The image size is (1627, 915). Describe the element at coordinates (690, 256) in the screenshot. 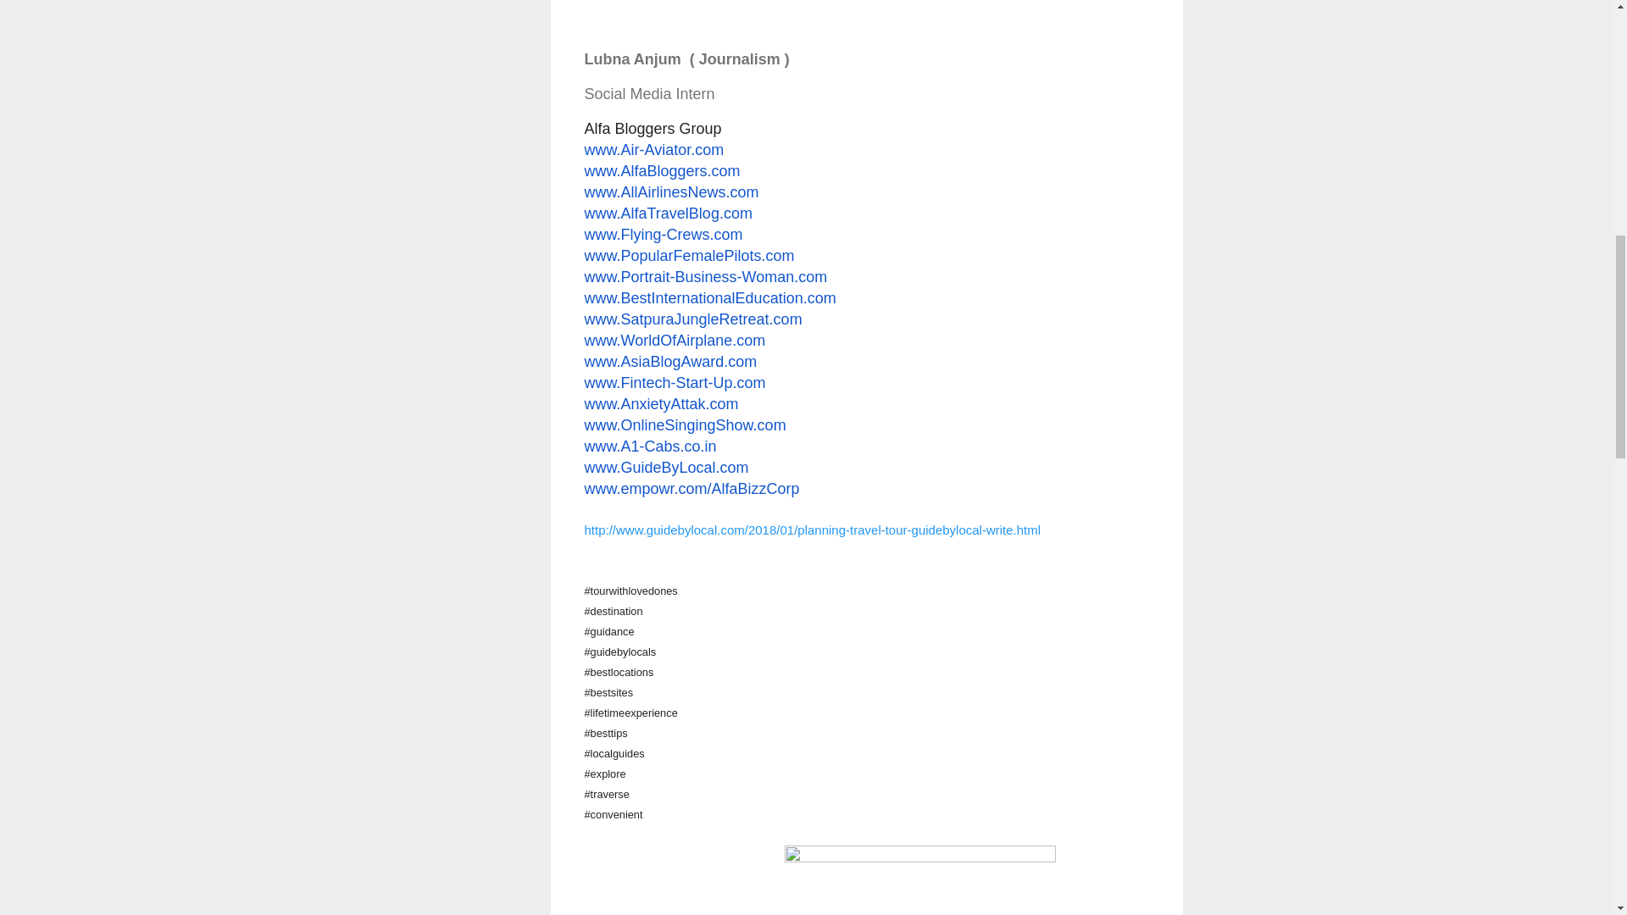

I see `www.PopularFemalePilots.com` at that location.